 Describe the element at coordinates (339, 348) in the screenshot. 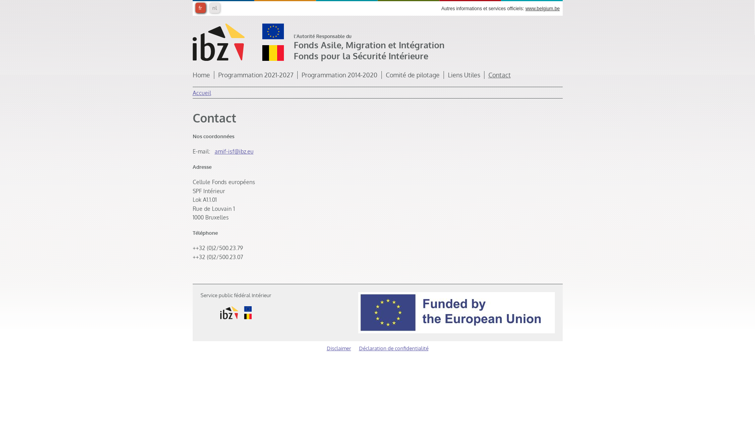

I see `Disclaimer` at that location.